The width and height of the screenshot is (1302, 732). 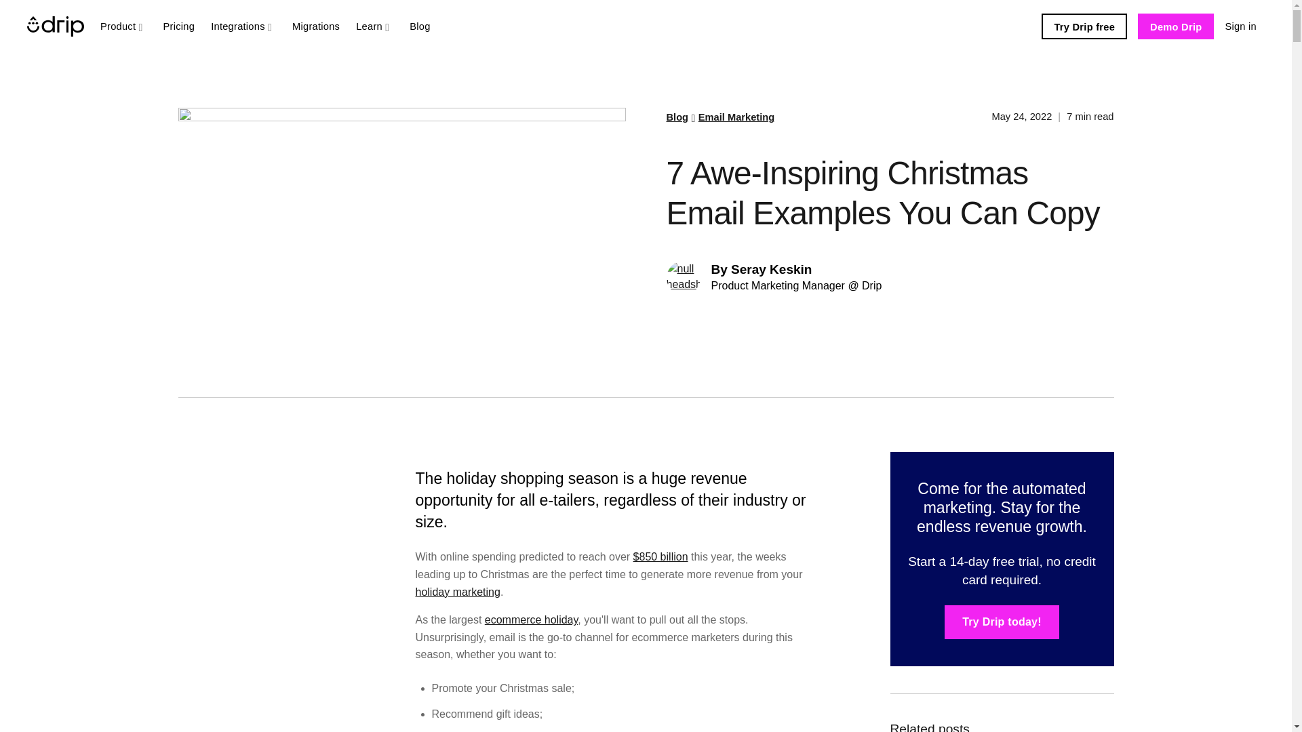 What do you see at coordinates (243, 26) in the screenshot?
I see `Integrations` at bounding box center [243, 26].